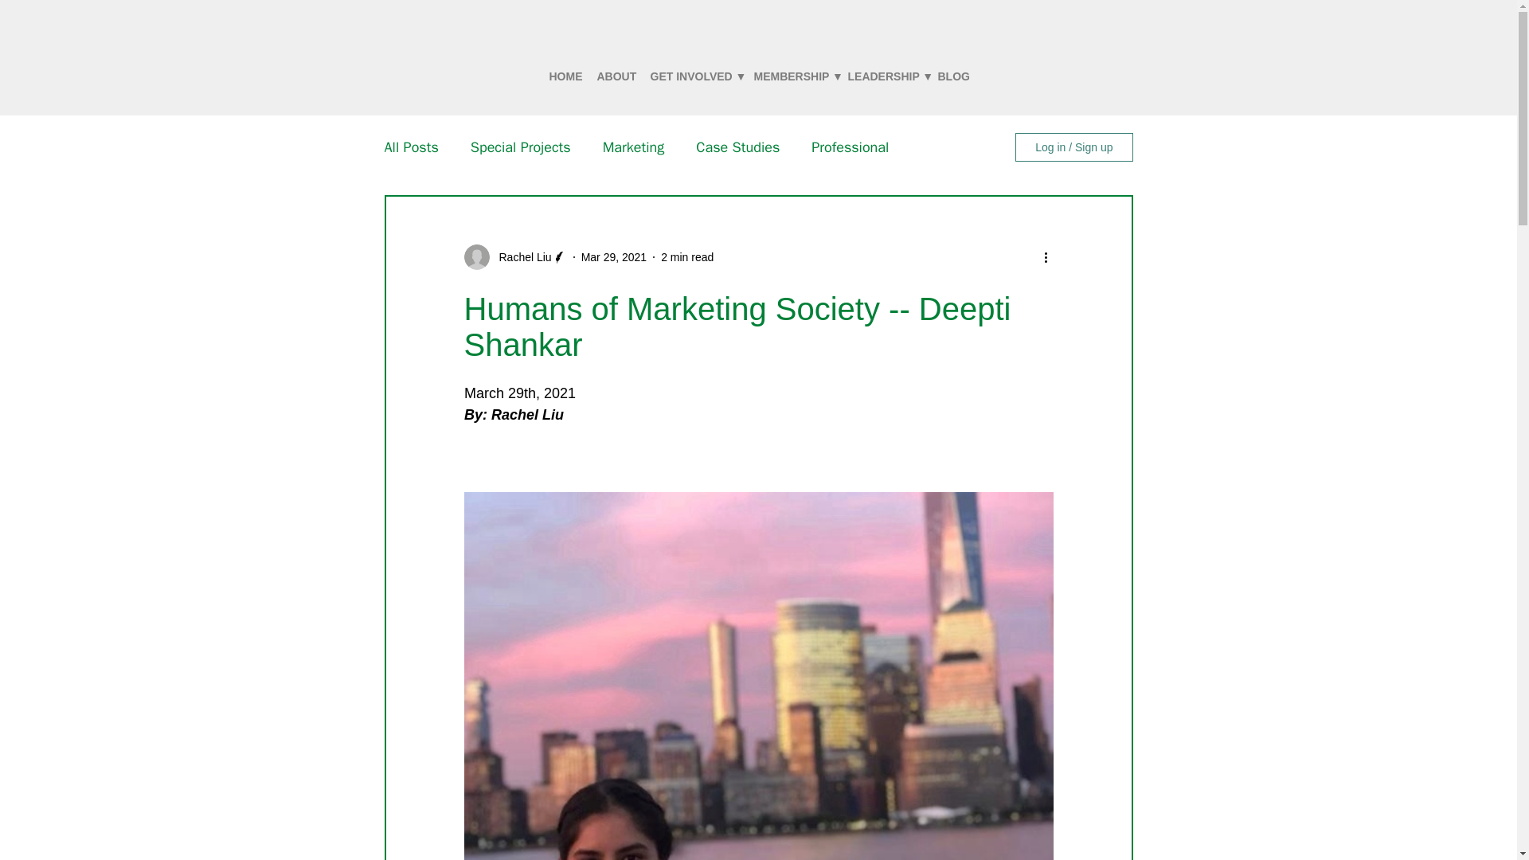 The height and width of the screenshot is (860, 1529). I want to click on All Posts, so click(410, 147).